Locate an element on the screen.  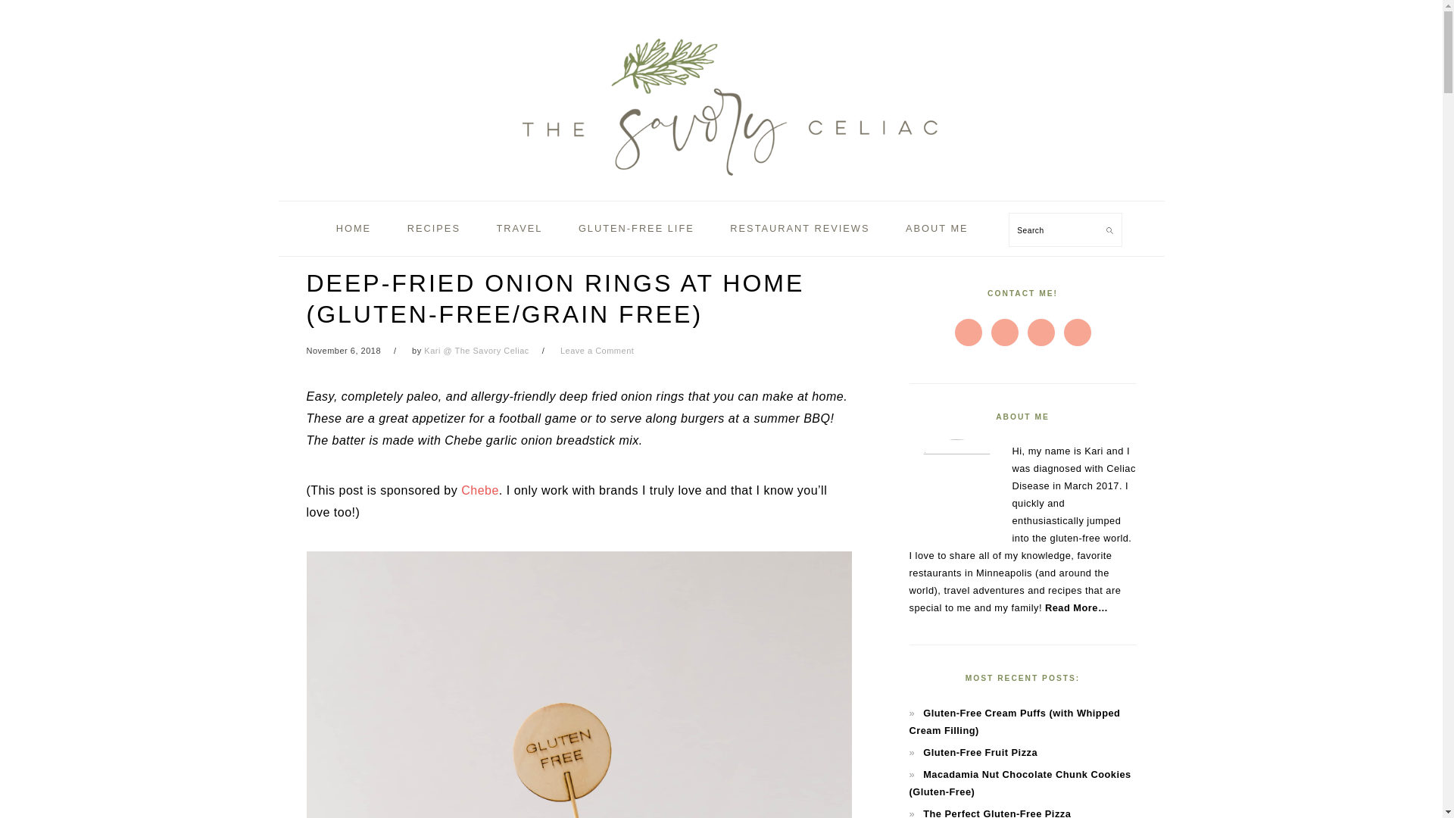
HOME is located at coordinates (353, 229).